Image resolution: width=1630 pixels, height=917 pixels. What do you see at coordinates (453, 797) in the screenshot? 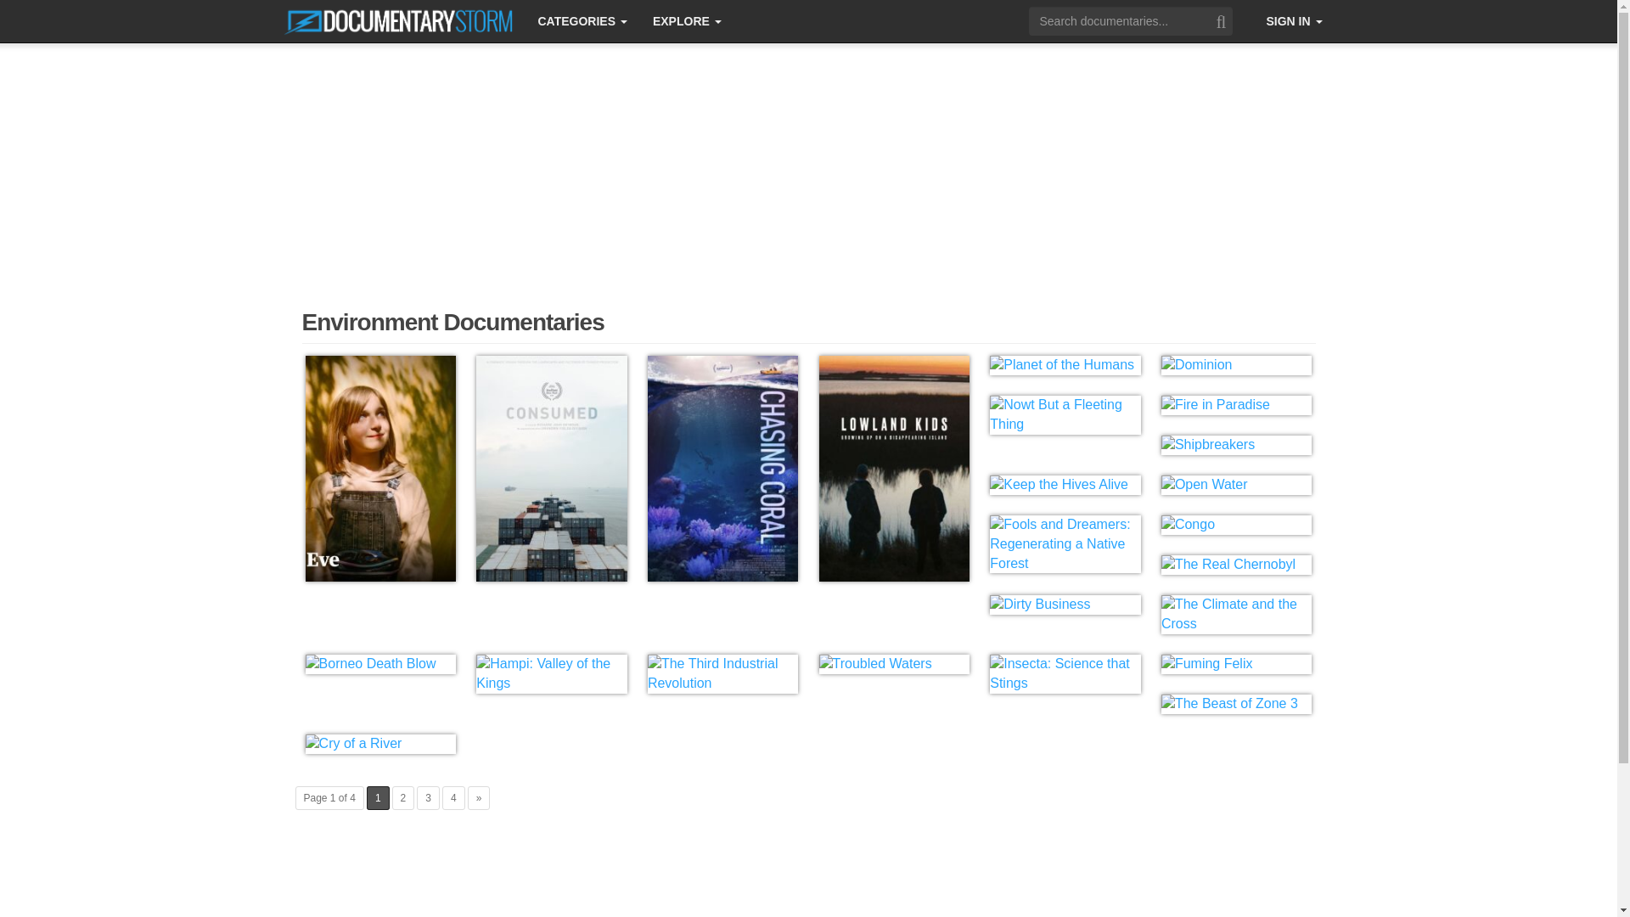
I see `Page 4` at bounding box center [453, 797].